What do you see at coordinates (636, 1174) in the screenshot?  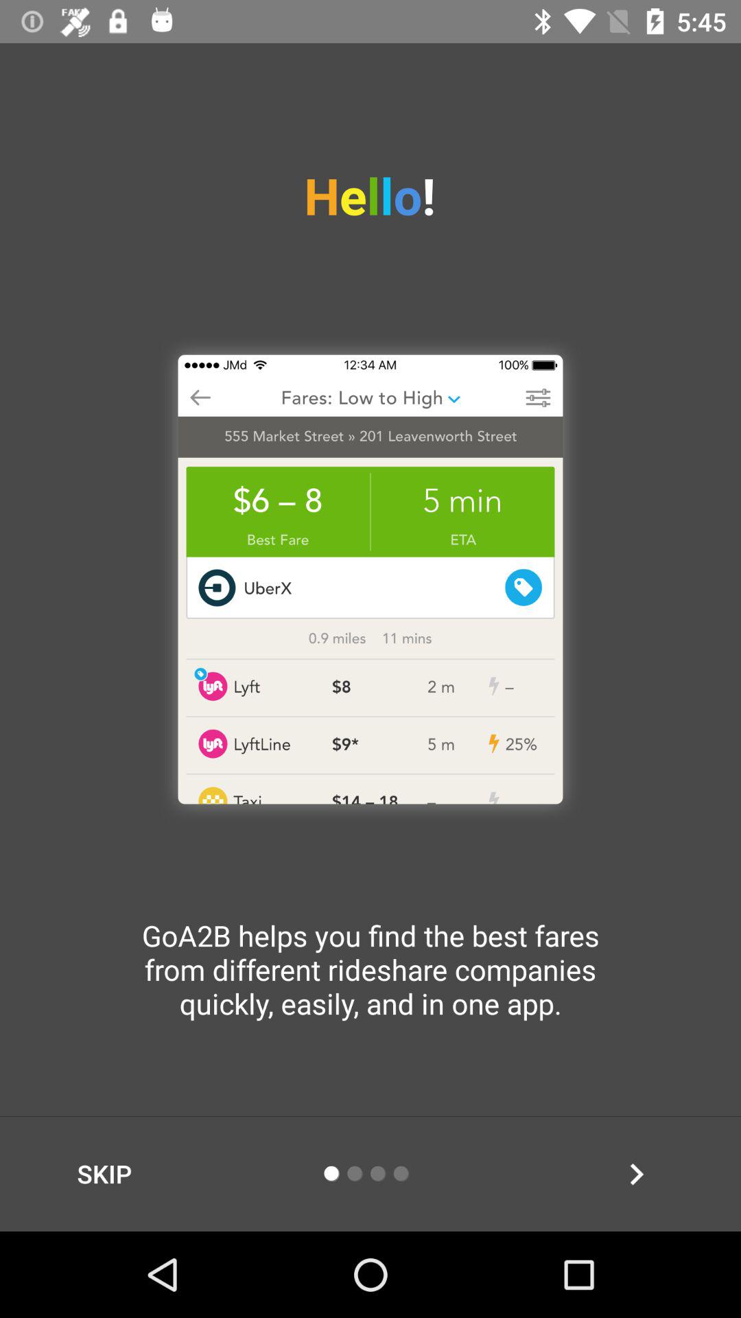 I see `press the icon at the bottom right corner` at bounding box center [636, 1174].